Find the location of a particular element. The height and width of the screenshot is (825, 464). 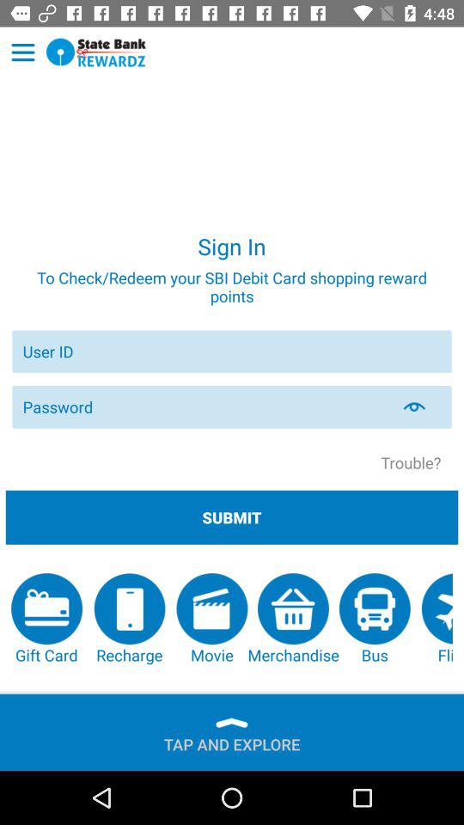

choose the button above the tap and explore is located at coordinates (293, 619).